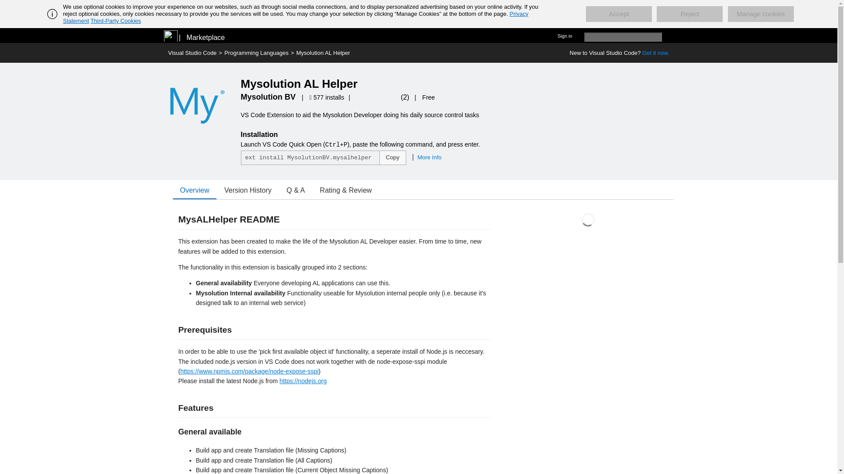 The image size is (844, 474). Describe the element at coordinates (392, 158) in the screenshot. I see `Copy` at that location.